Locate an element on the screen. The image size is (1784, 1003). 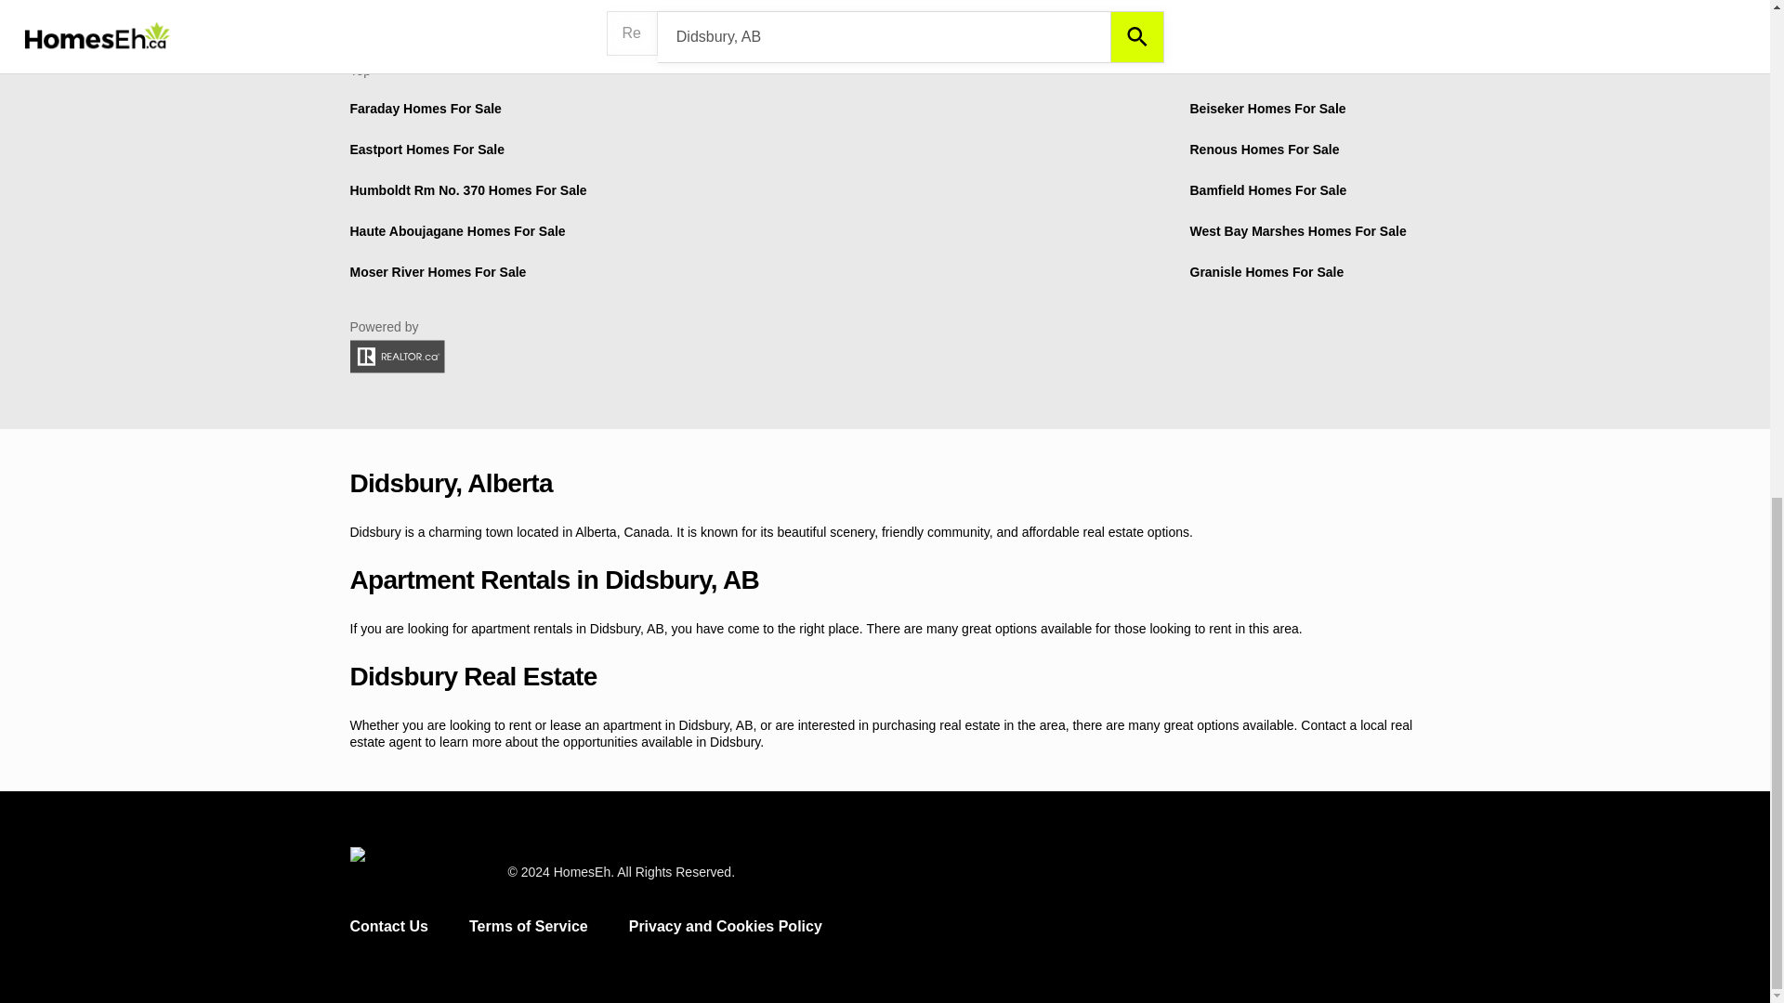
Humboldt Rm No. 370 Homes For Sale is located at coordinates (468, 189).